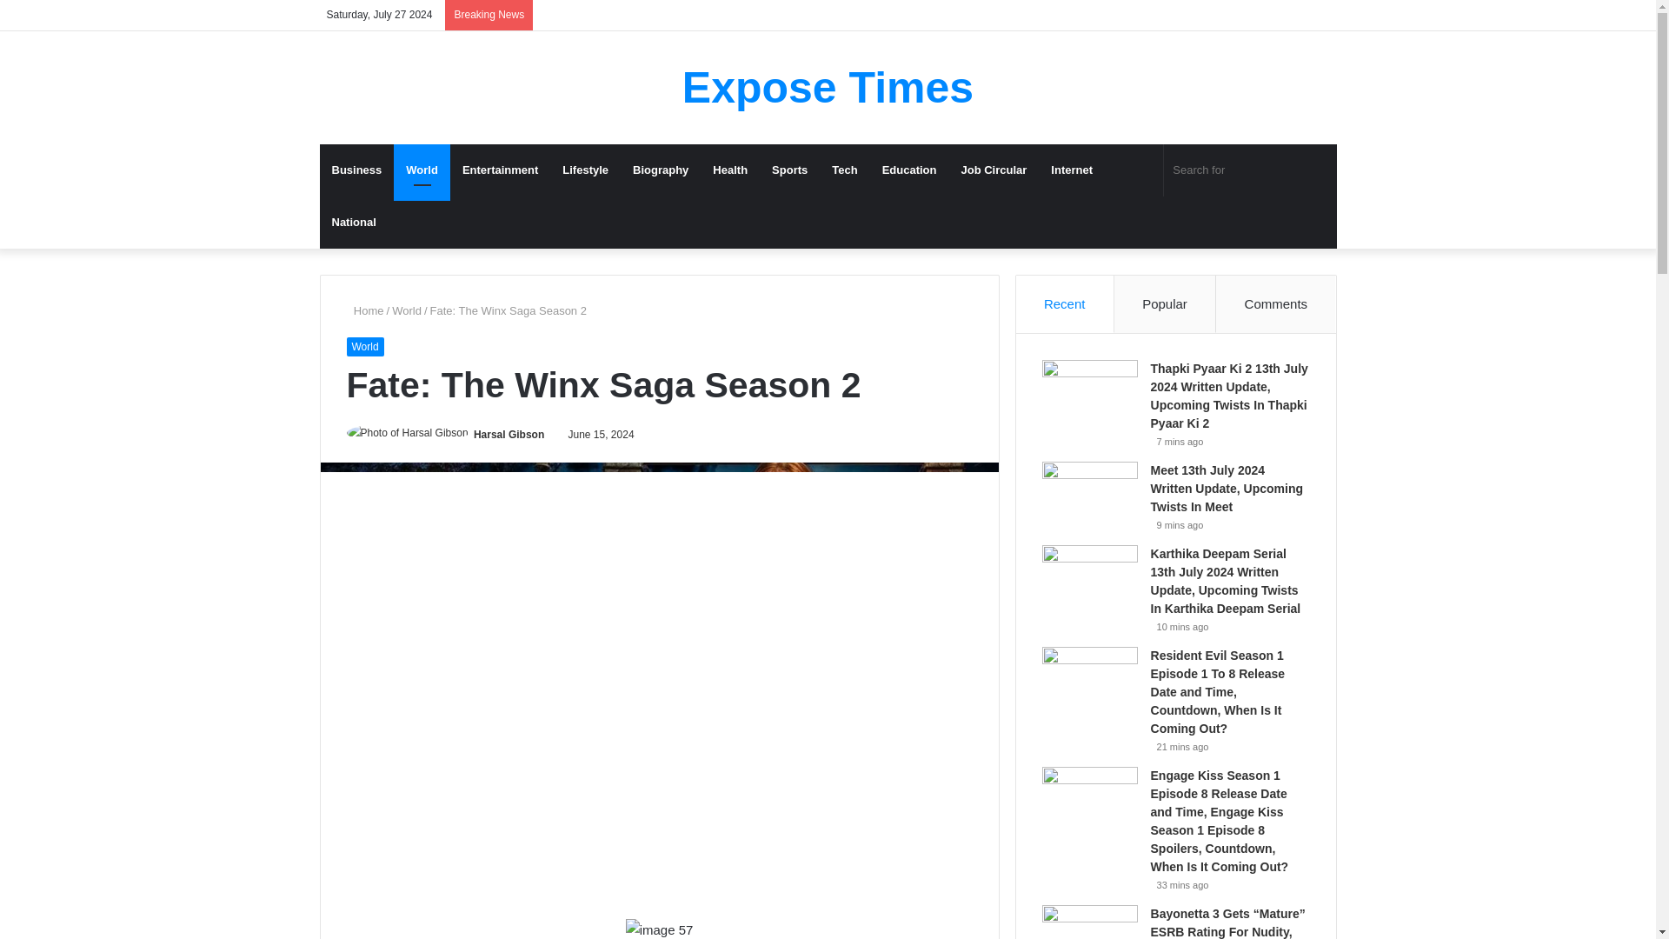  What do you see at coordinates (501, 170) in the screenshot?
I see `Entertainment` at bounding box center [501, 170].